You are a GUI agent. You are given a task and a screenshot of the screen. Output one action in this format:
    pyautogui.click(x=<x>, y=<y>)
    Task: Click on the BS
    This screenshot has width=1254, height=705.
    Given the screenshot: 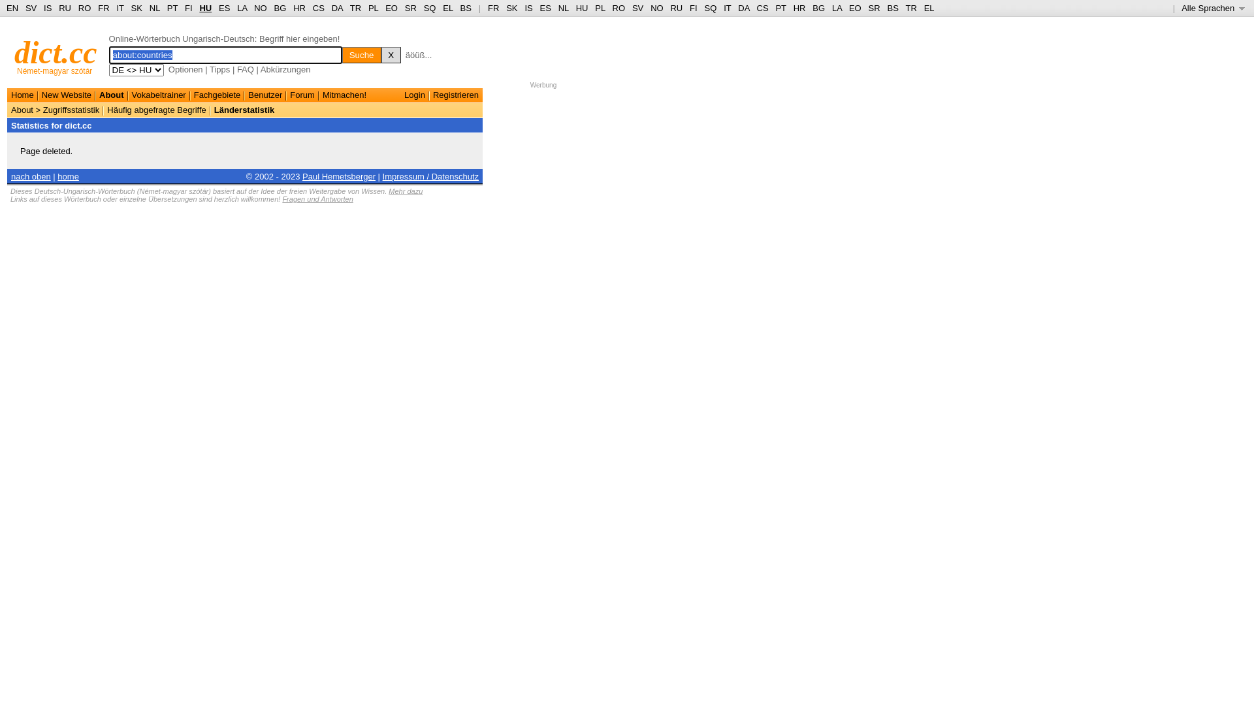 What is the action you would take?
    pyautogui.click(x=466, y=8)
    